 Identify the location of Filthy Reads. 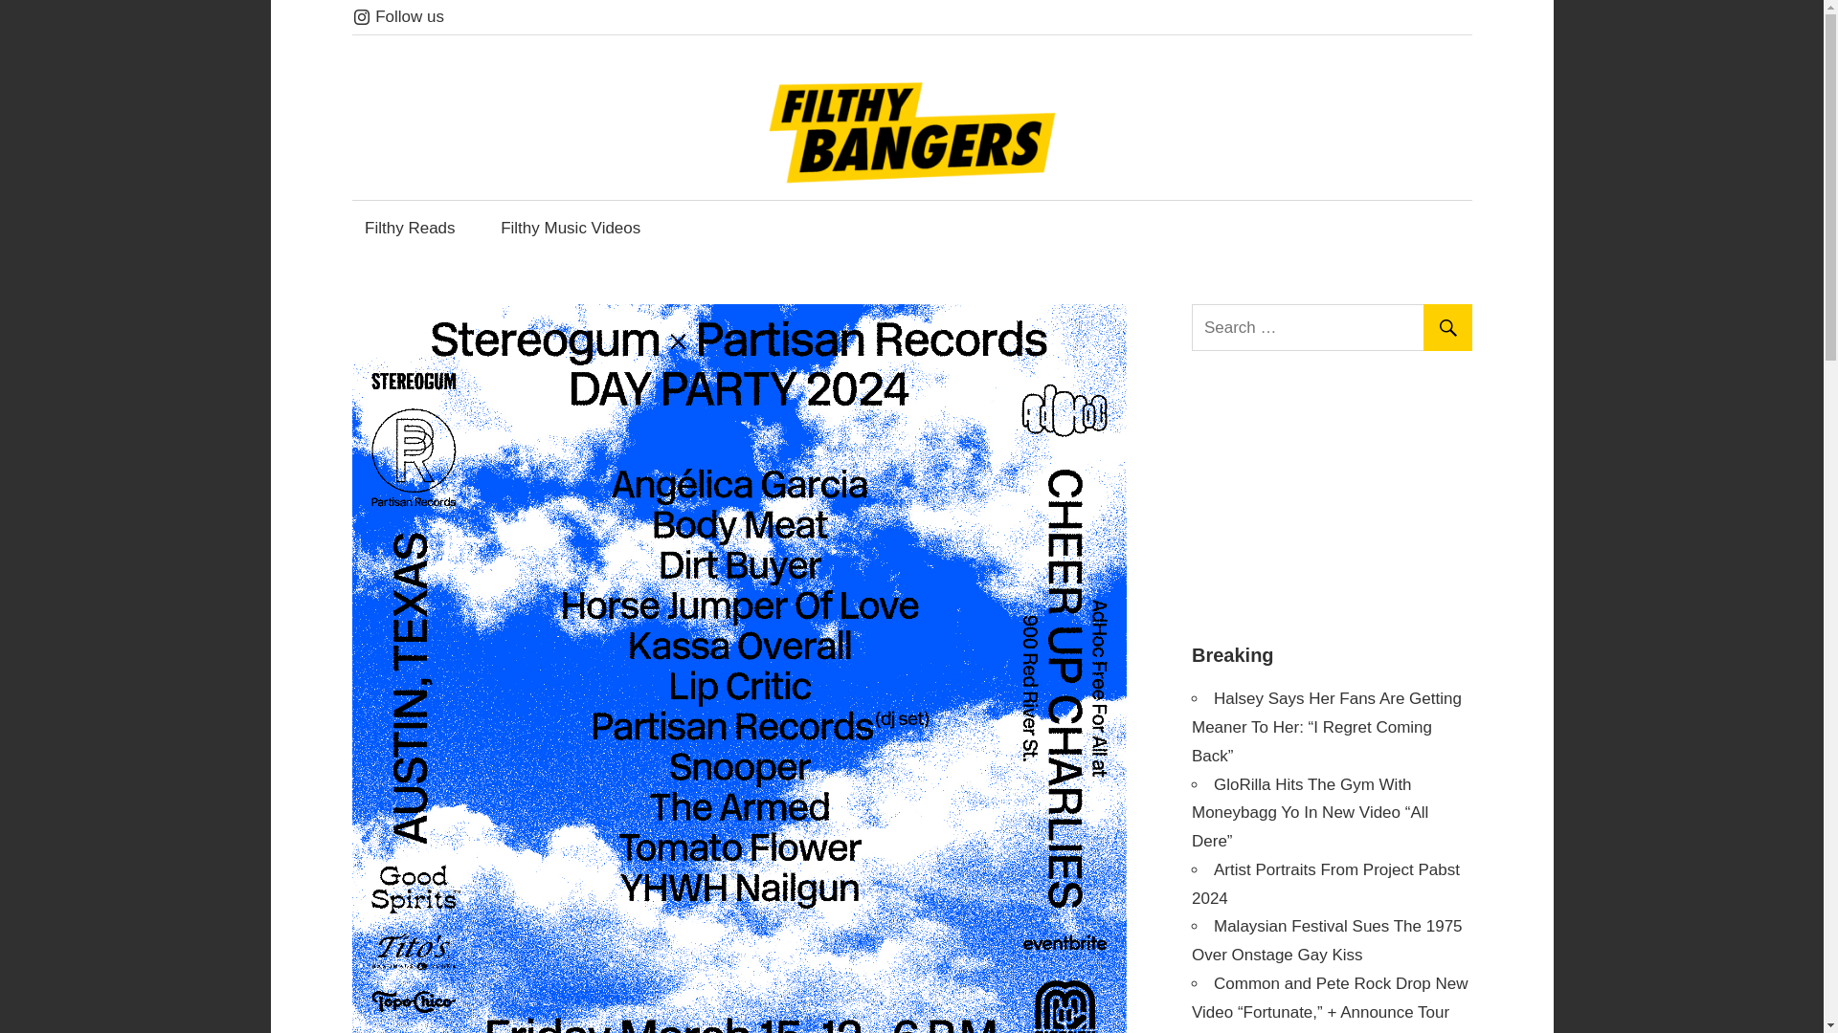
(410, 228).